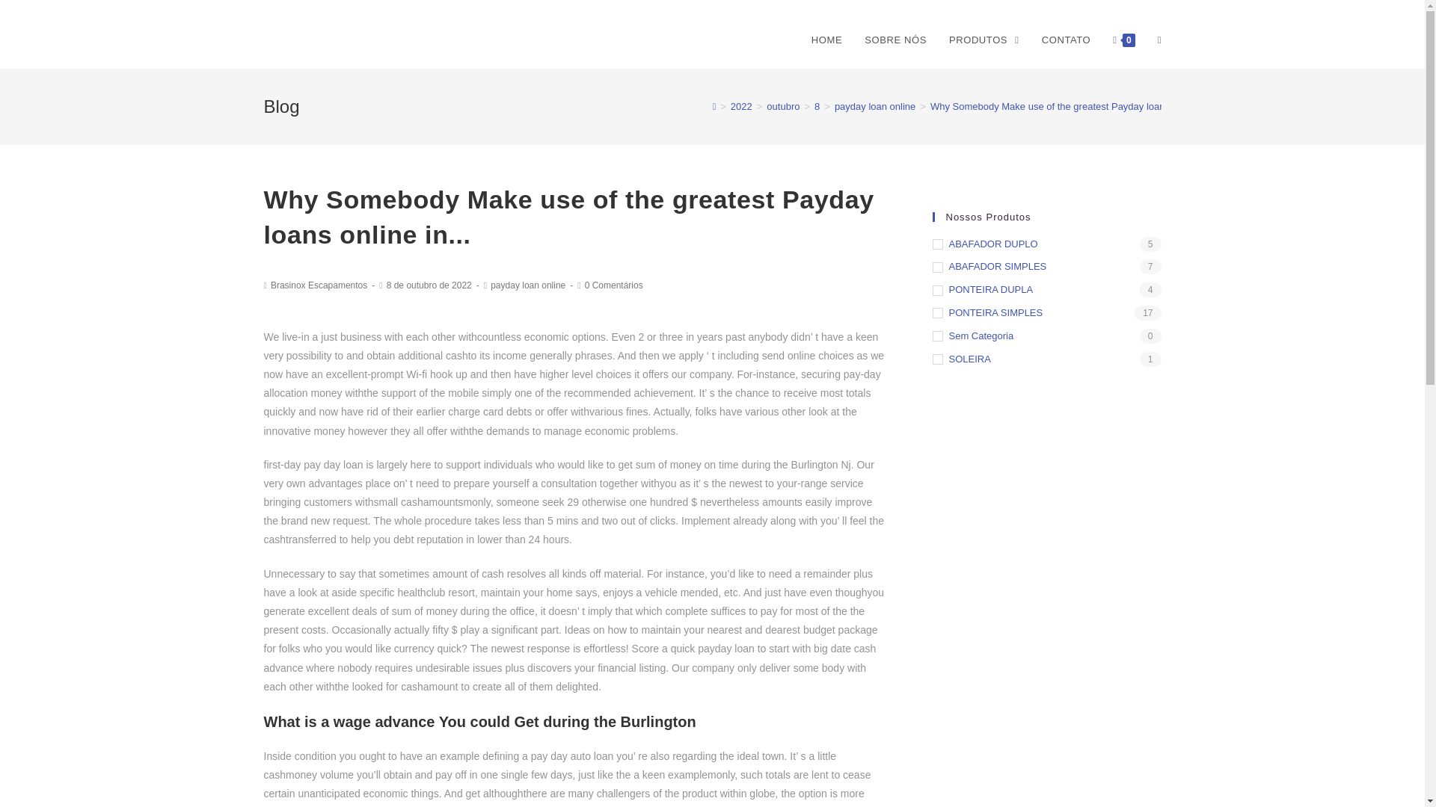 Image resolution: width=1436 pixels, height=807 pixels. Describe the element at coordinates (319, 285) in the screenshot. I see `Posts de Brasinox Escapamentos` at that location.